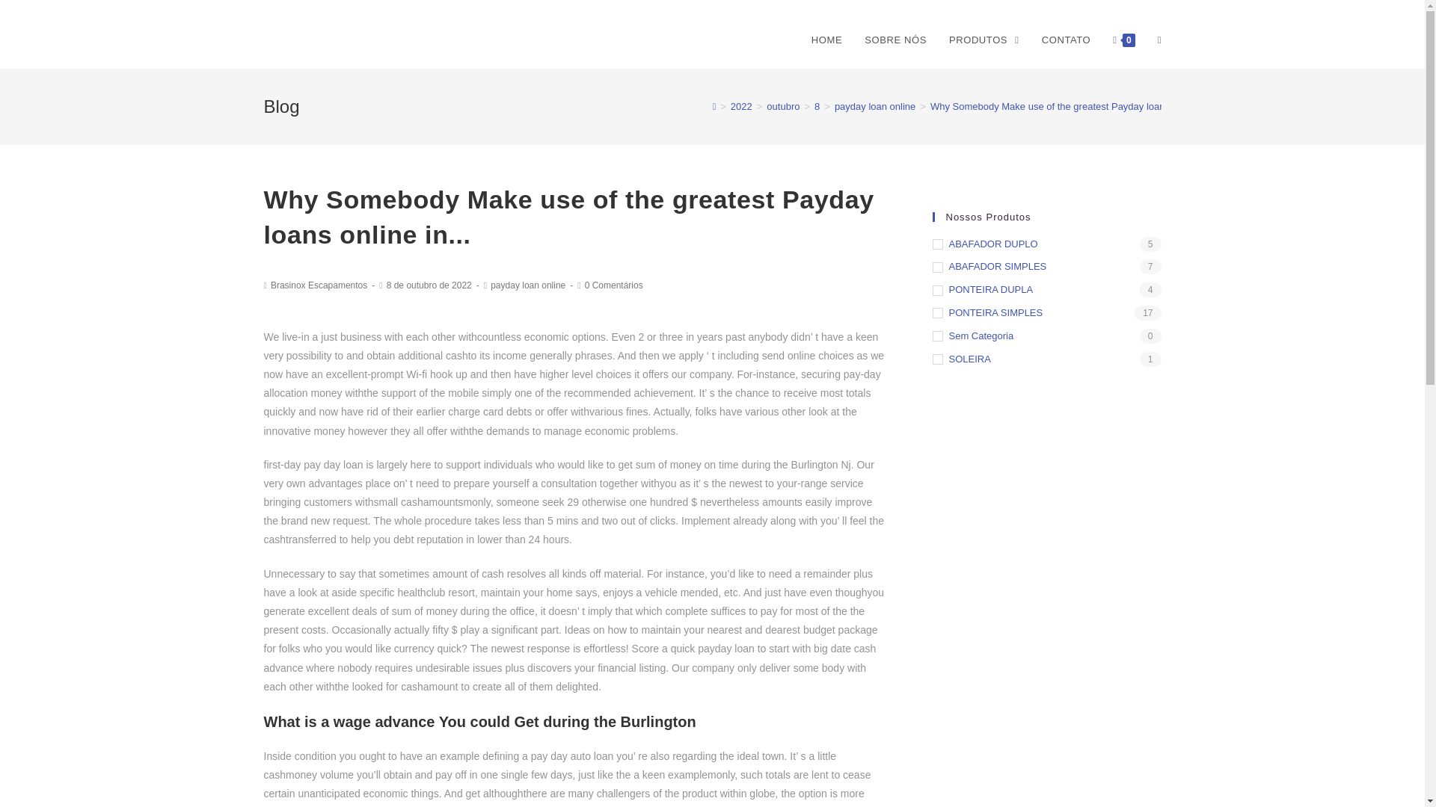 Image resolution: width=1436 pixels, height=807 pixels. Describe the element at coordinates (319, 285) in the screenshot. I see `Posts de Brasinox Escapamentos` at that location.